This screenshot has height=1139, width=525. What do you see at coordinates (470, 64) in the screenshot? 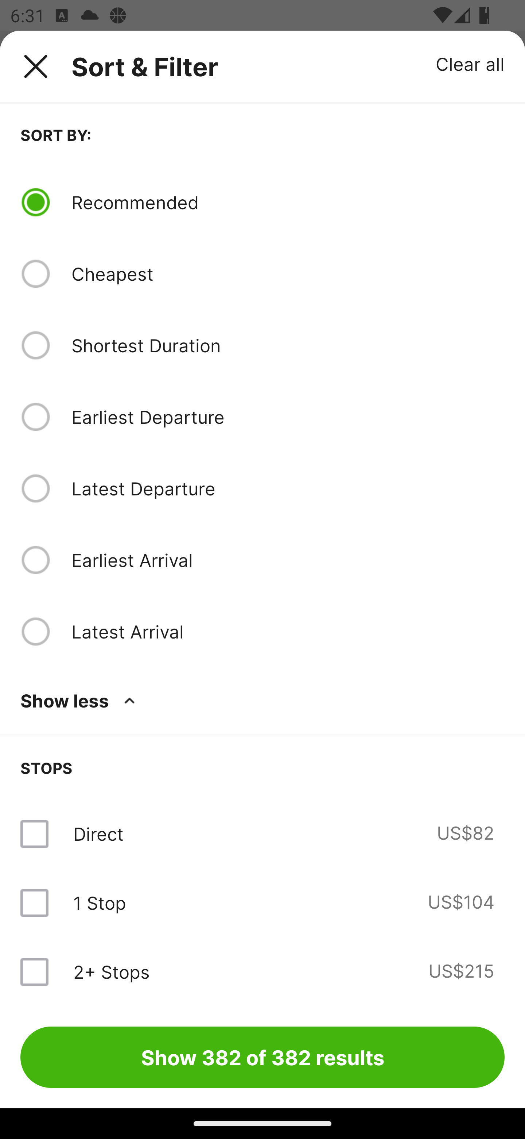
I see `Clear all` at bounding box center [470, 64].